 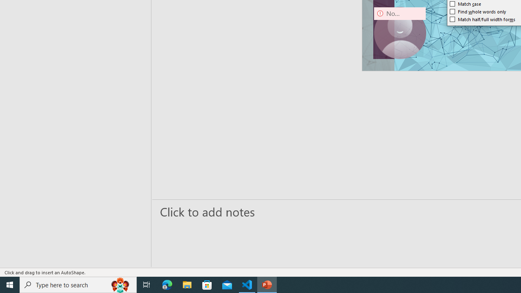 What do you see at coordinates (466, 4) in the screenshot?
I see `Match case` at bounding box center [466, 4].